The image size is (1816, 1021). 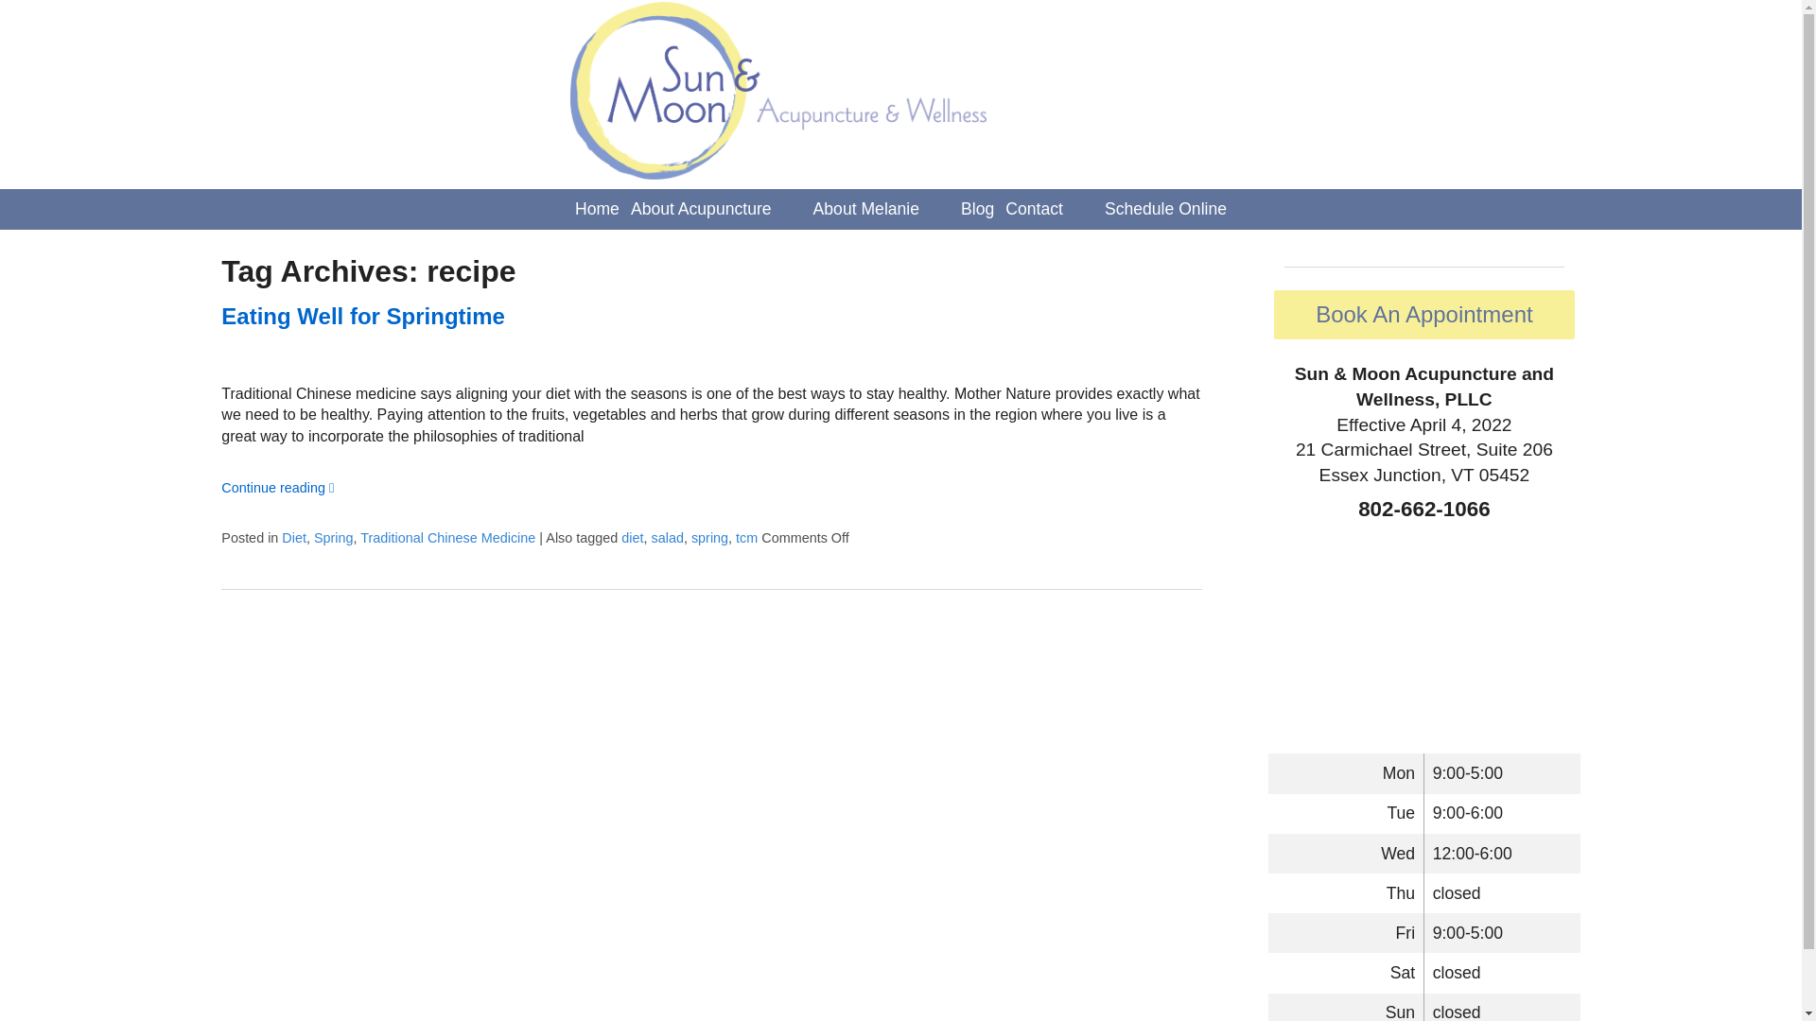 I want to click on Traditional Chinese Medicine, so click(x=447, y=537).